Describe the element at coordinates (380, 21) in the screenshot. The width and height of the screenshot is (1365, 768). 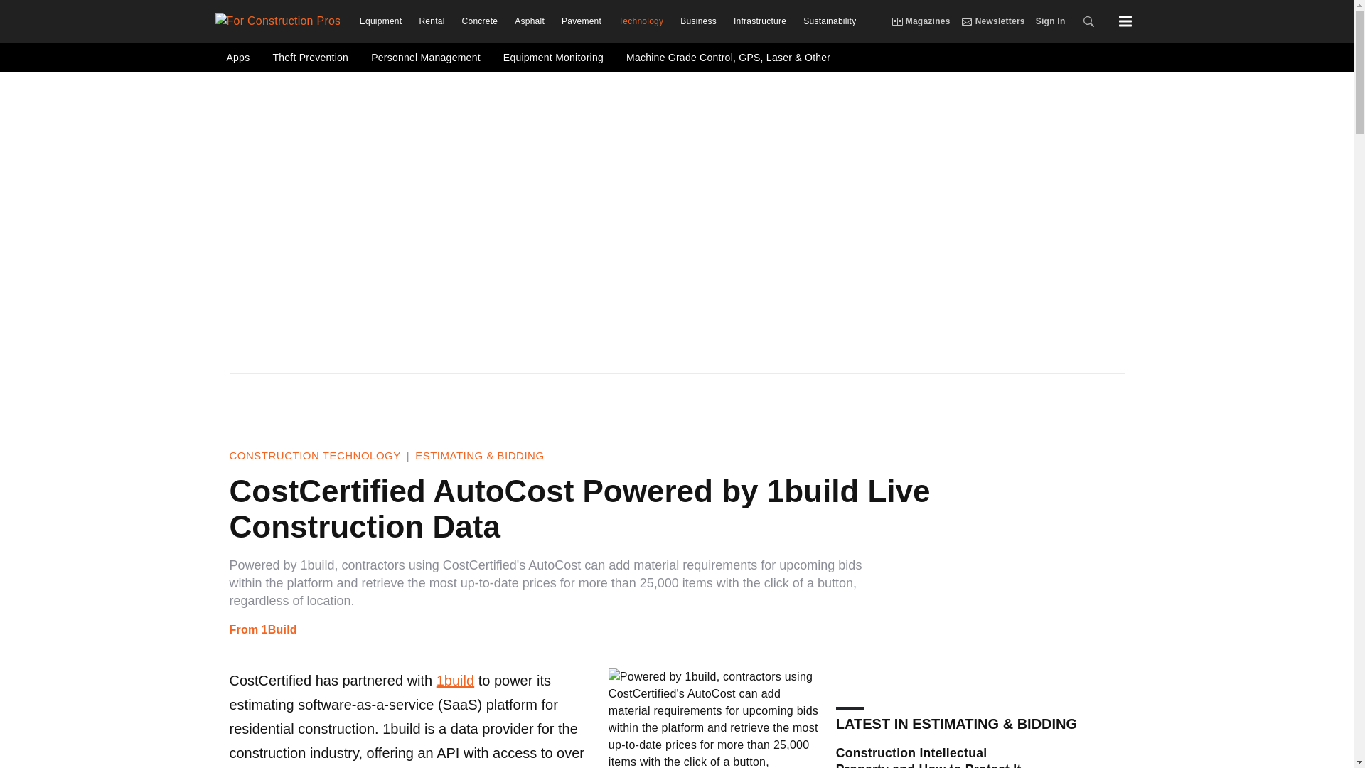
I see `Equipment` at that location.